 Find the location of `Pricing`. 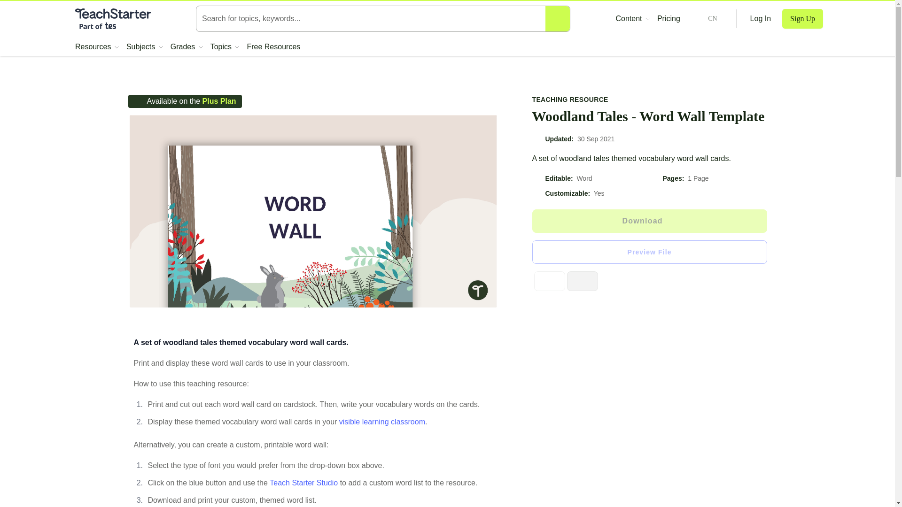

Pricing is located at coordinates (669, 19).